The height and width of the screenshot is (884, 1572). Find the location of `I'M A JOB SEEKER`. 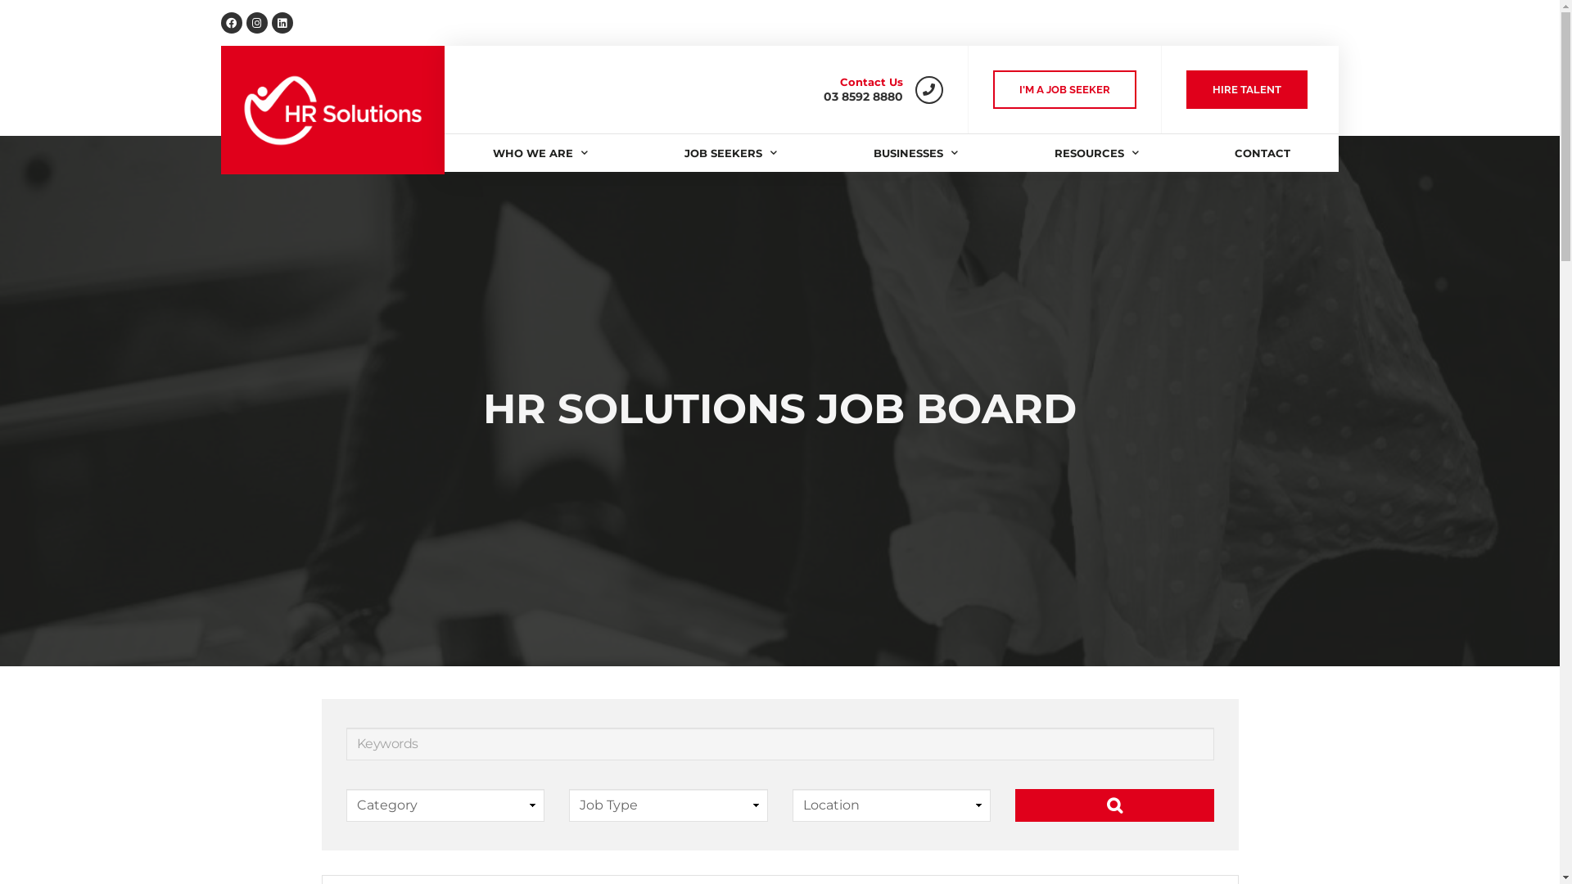

I'M A JOB SEEKER is located at coordinates (1064, 90).